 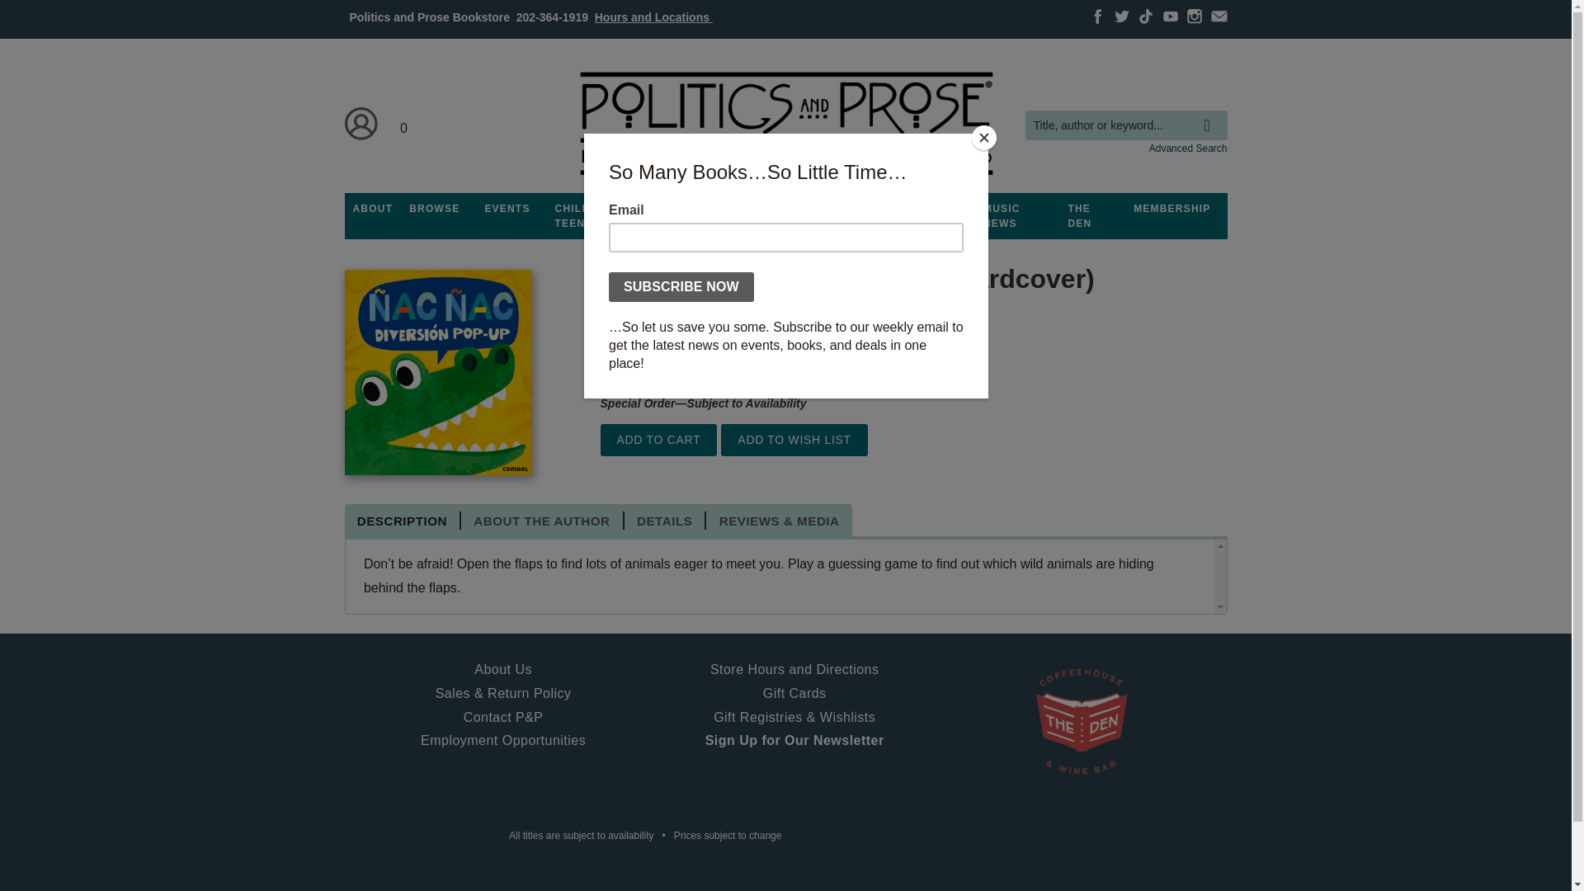 I want to click on PROGRAMS, so click(x=689, y=209).